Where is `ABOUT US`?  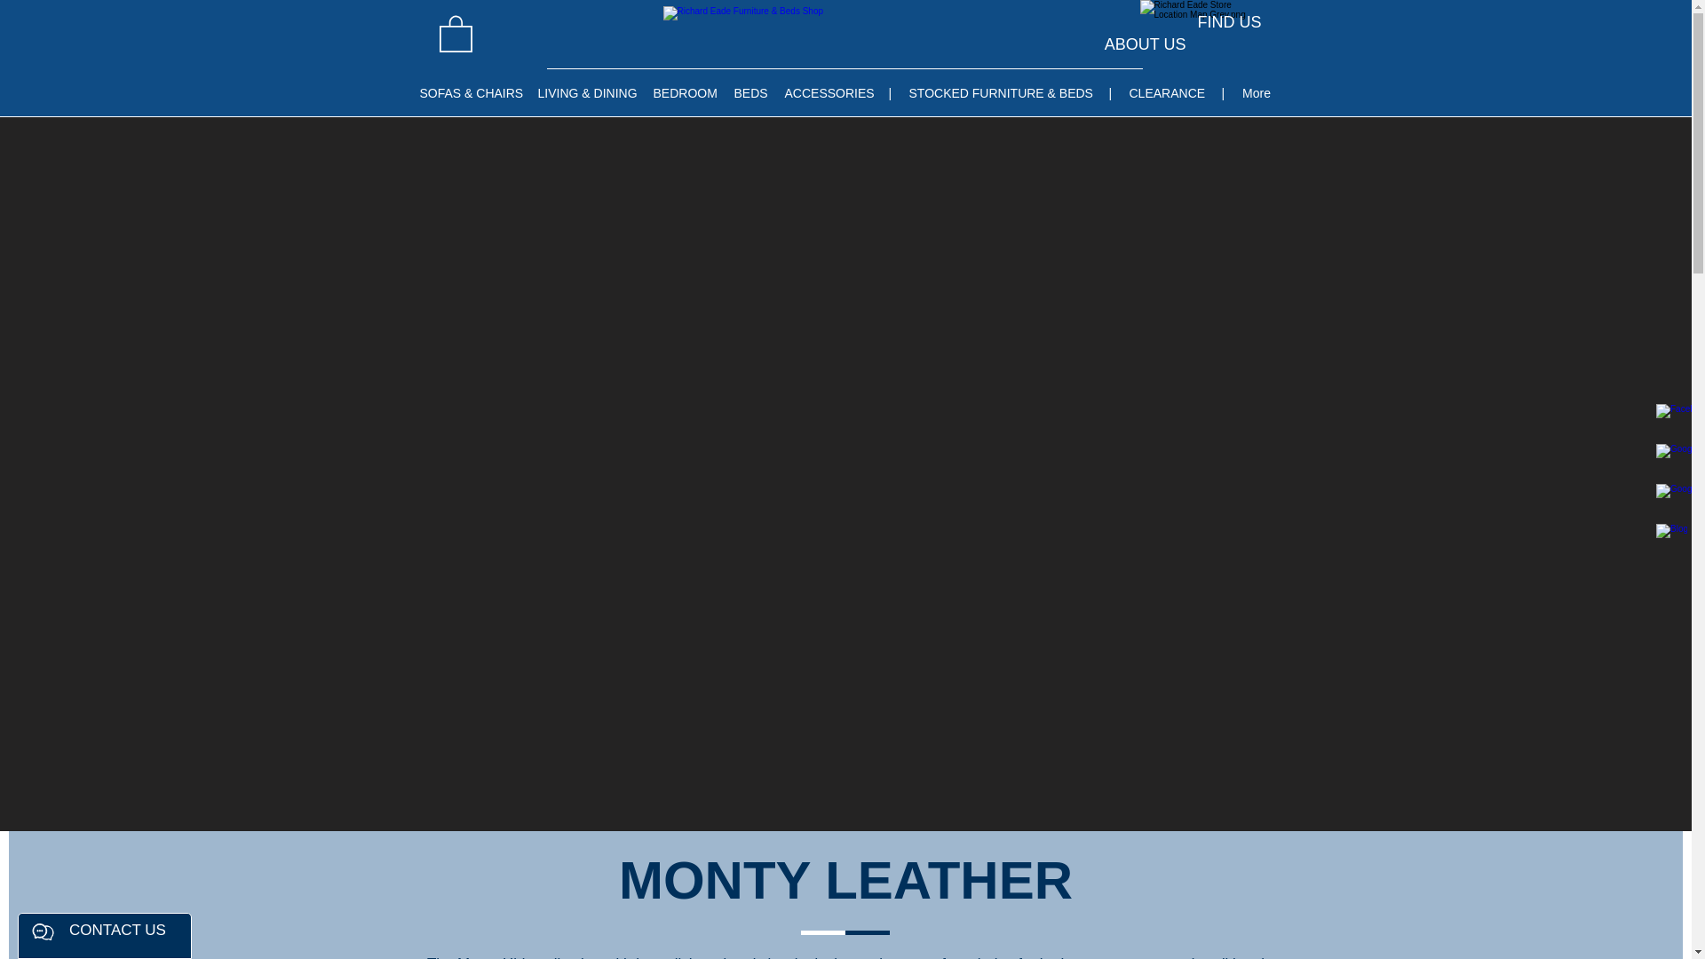
ABOUT US is located at coordinates (1146, 44).